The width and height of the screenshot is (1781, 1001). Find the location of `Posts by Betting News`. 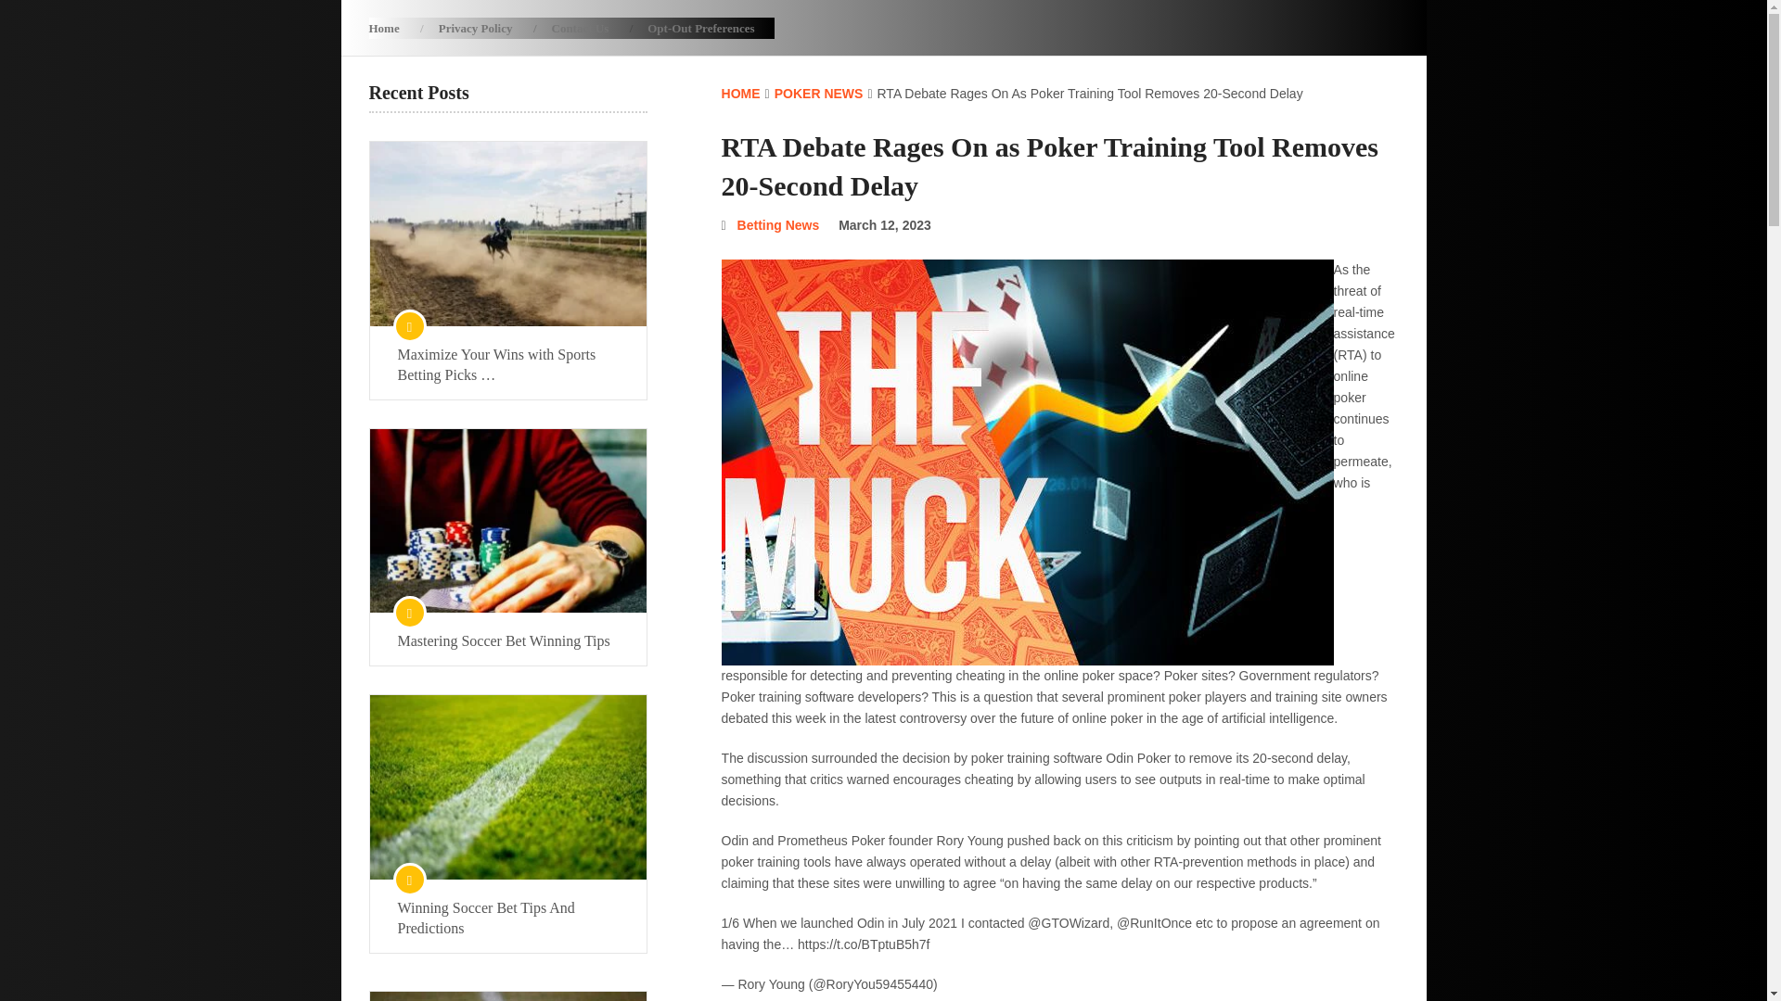

Posts by Betting News is located at coordinates (777, 224).